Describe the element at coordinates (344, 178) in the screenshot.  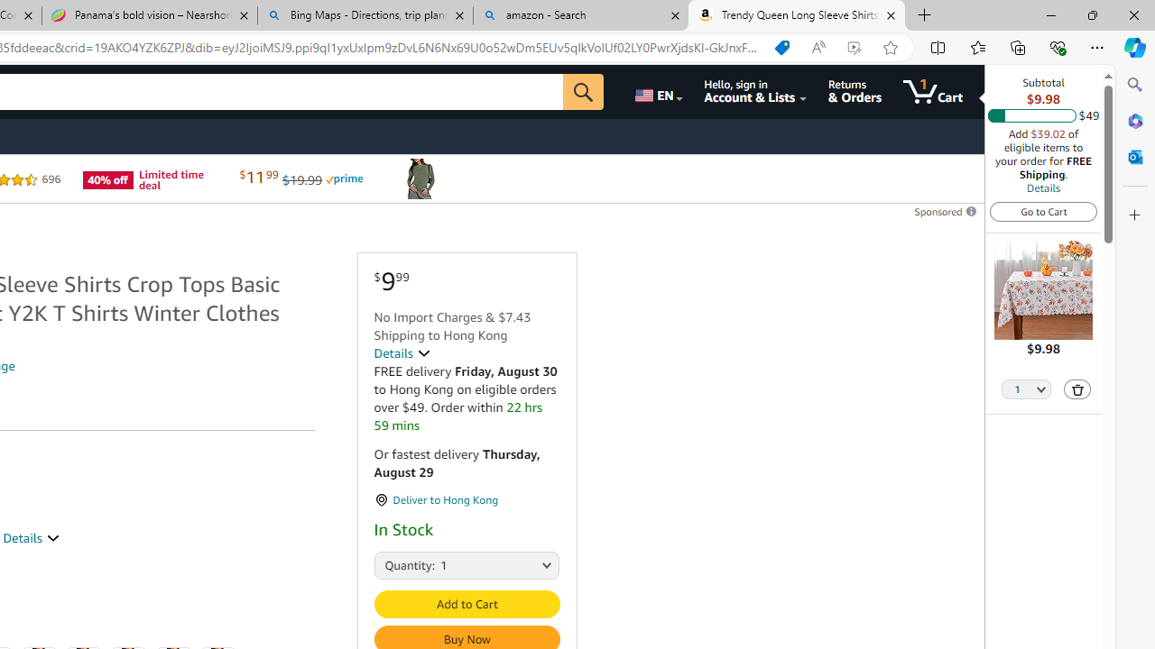
I see `Prime` at that location.